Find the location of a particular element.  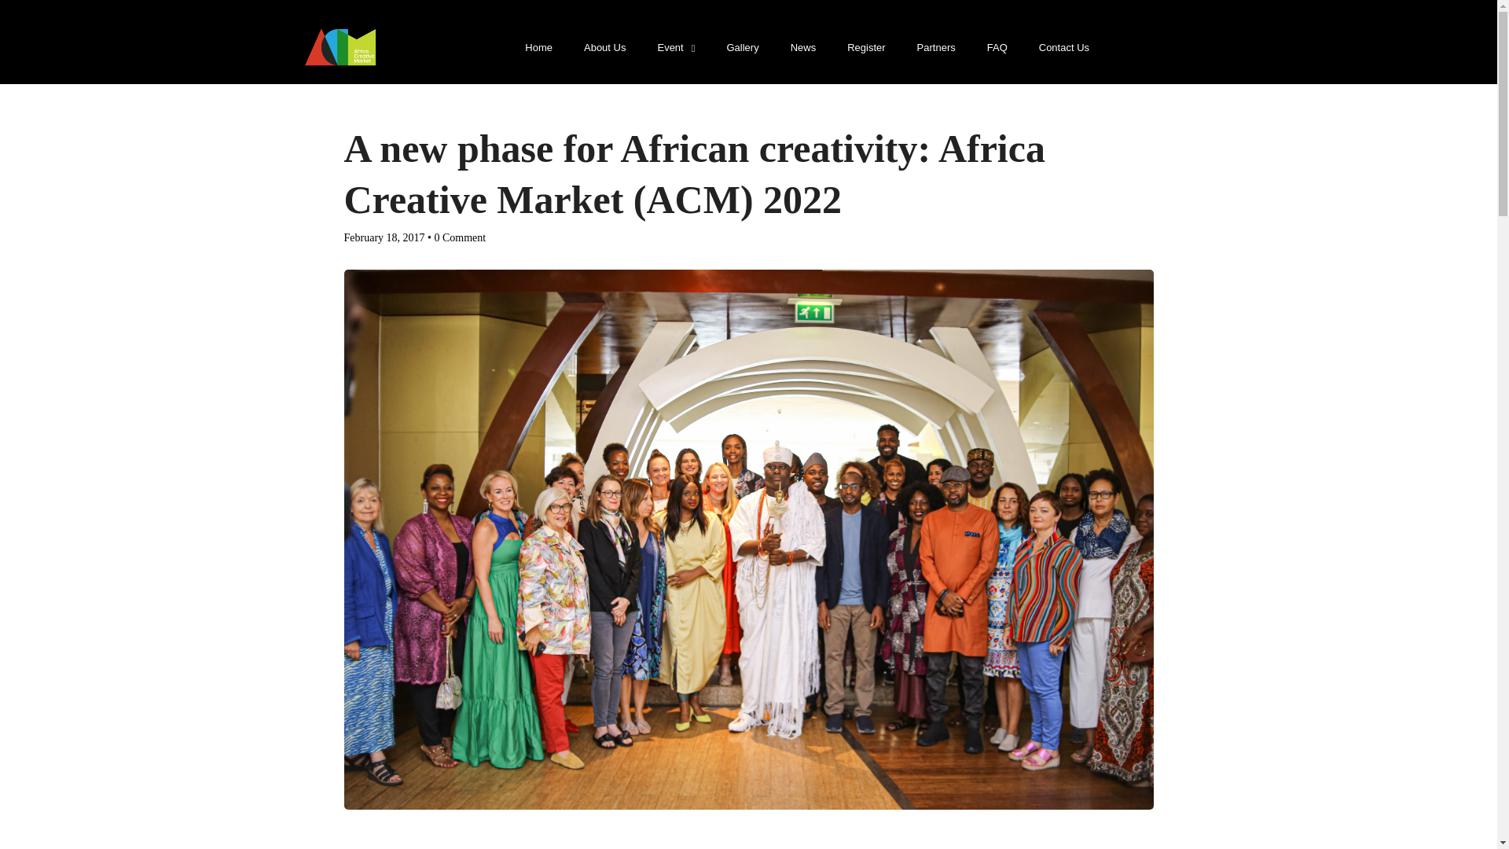

News is located at coordinates (803, 48).